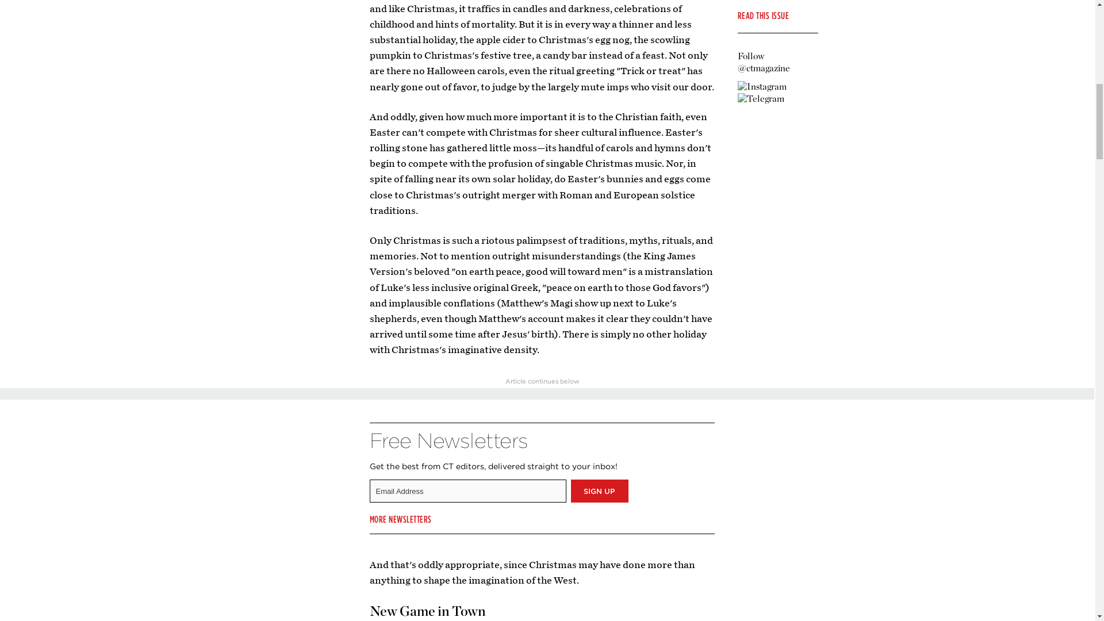  I want to click on Sign Up, so click(599, 490).